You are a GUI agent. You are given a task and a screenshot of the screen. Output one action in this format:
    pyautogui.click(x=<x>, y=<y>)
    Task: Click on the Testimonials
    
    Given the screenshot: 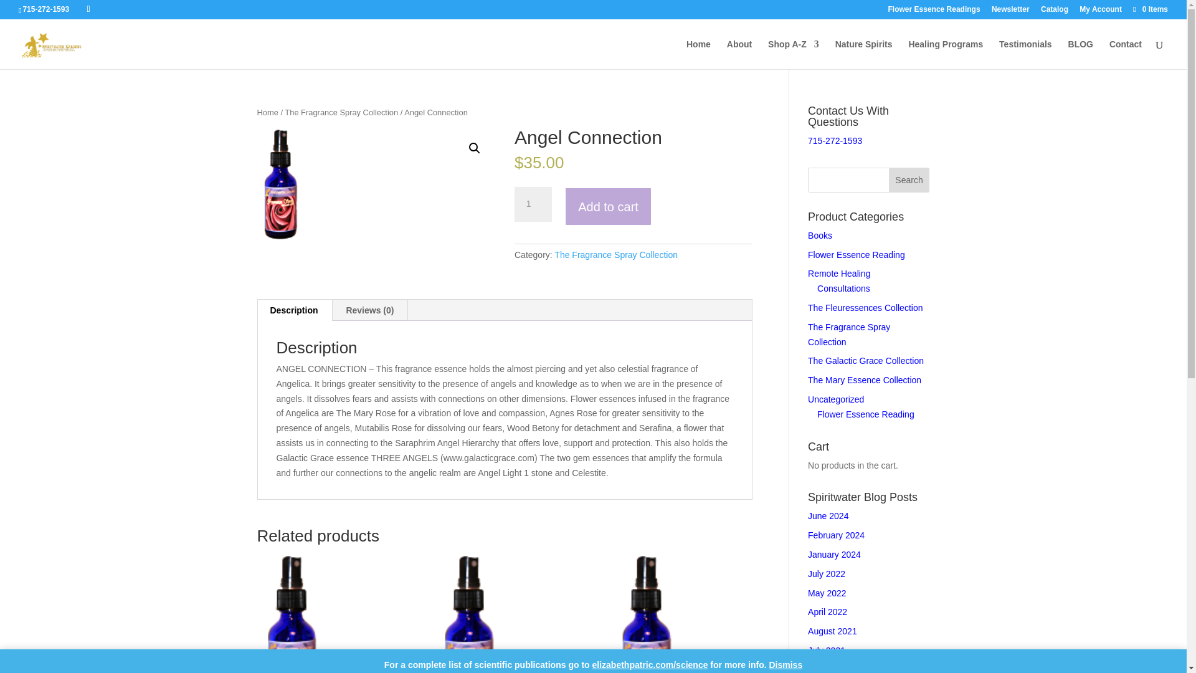 What is the action you would take?
    pyautogui.click(x=1025, y=54)
    